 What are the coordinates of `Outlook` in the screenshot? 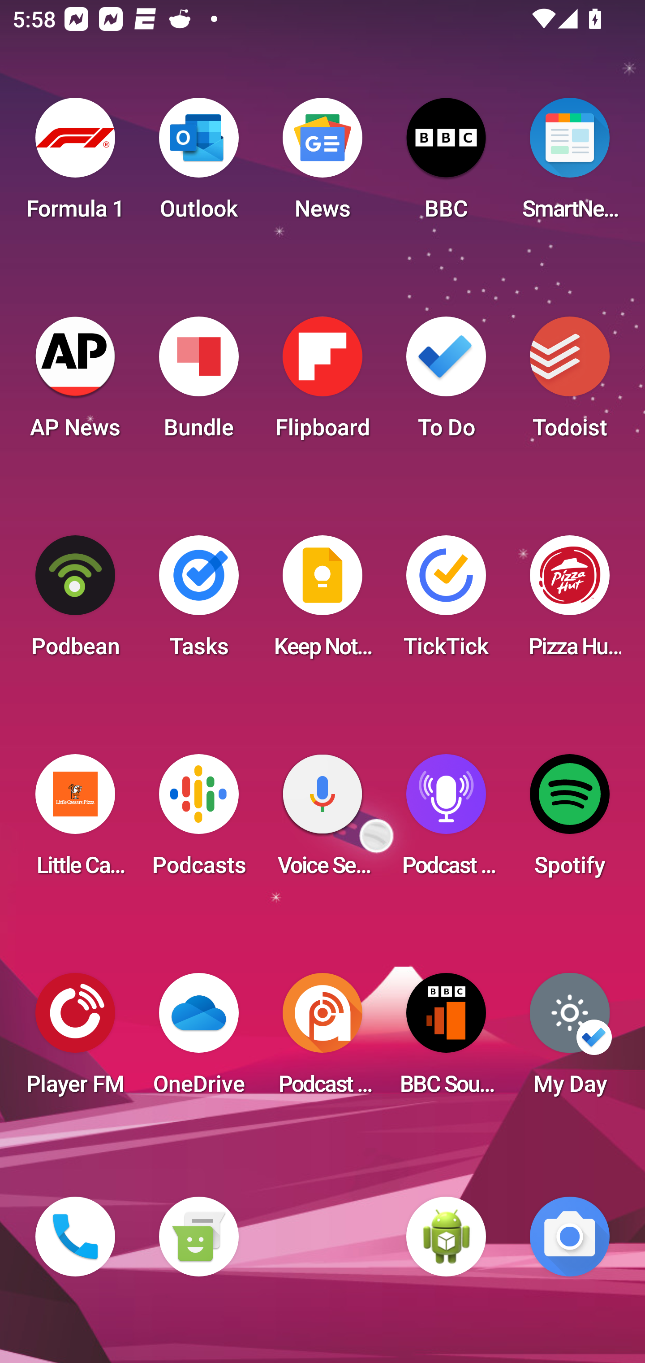 It's located at (198, 164).